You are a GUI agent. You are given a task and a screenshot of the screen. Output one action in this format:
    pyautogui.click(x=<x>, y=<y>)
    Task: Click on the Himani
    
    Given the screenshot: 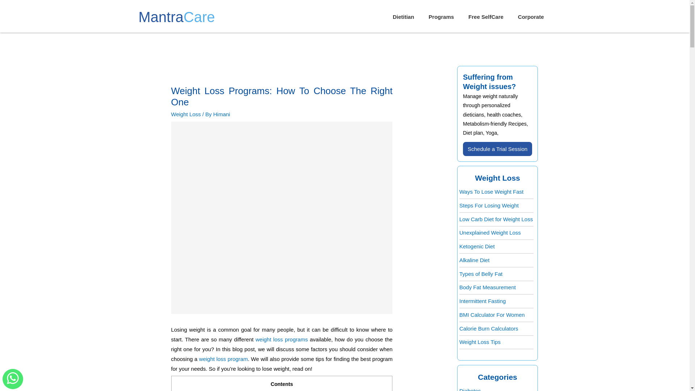 What is the action you would take?
    pyautogui.click(x=222, y=114)
    